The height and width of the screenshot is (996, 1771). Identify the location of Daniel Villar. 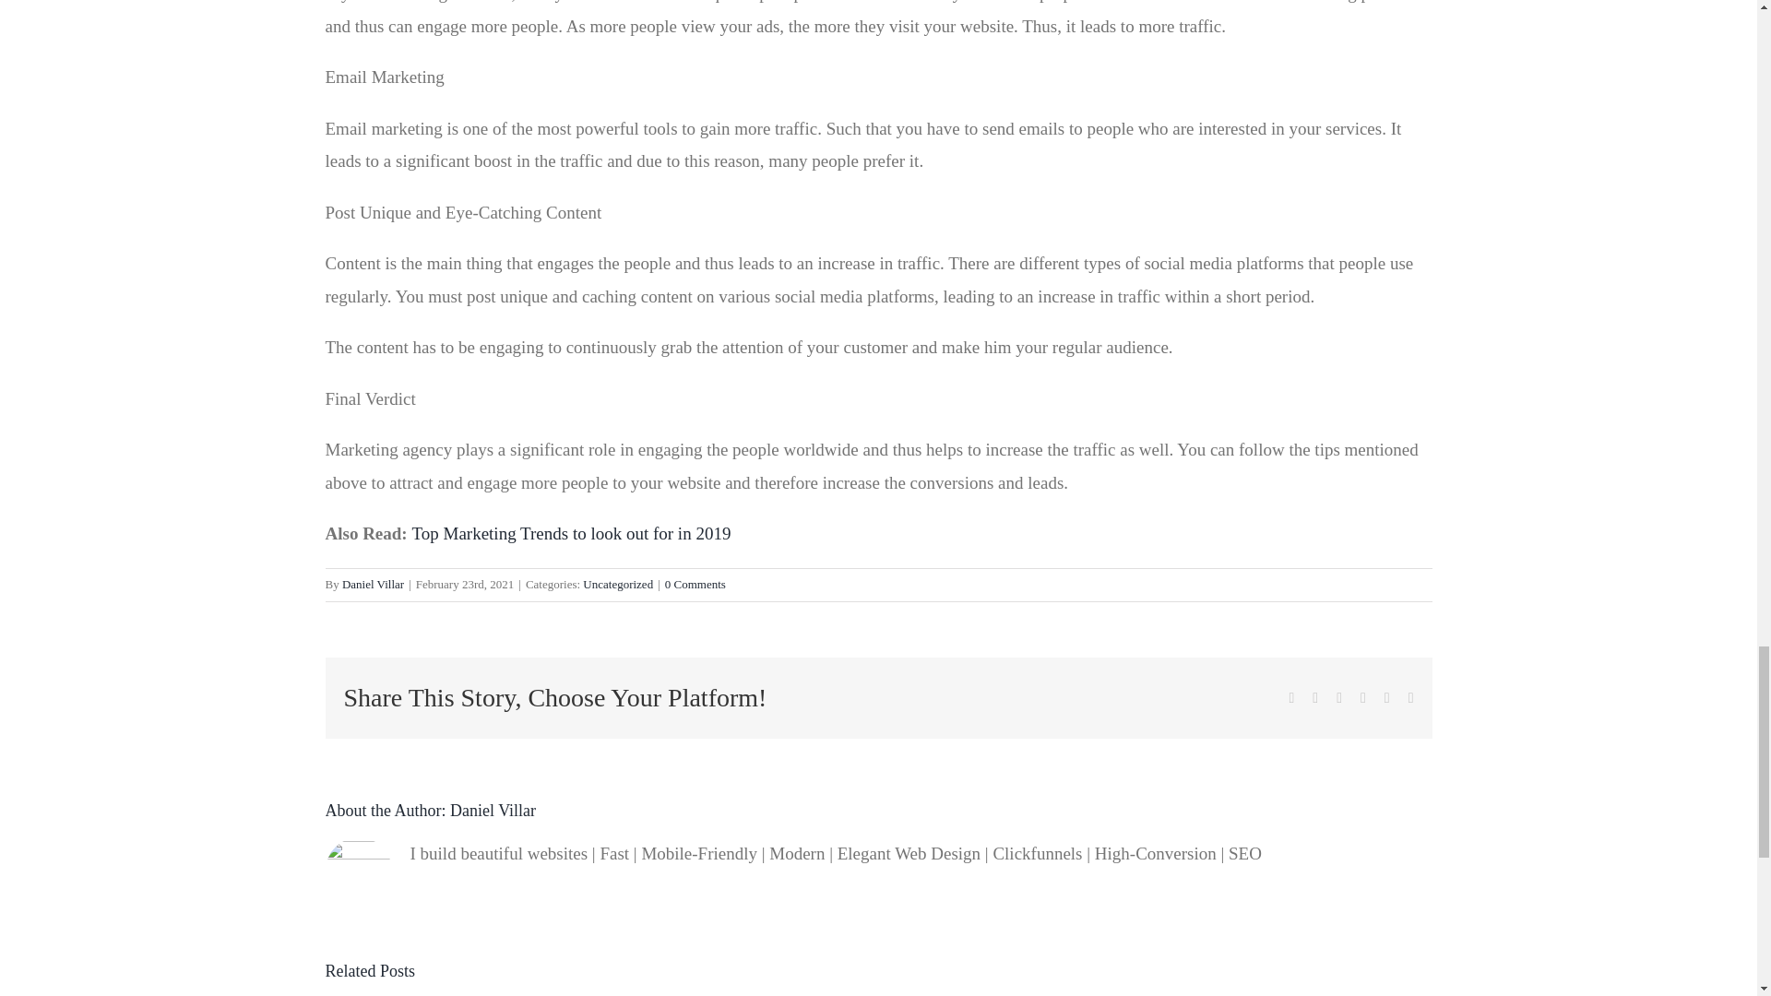
(493, 810).